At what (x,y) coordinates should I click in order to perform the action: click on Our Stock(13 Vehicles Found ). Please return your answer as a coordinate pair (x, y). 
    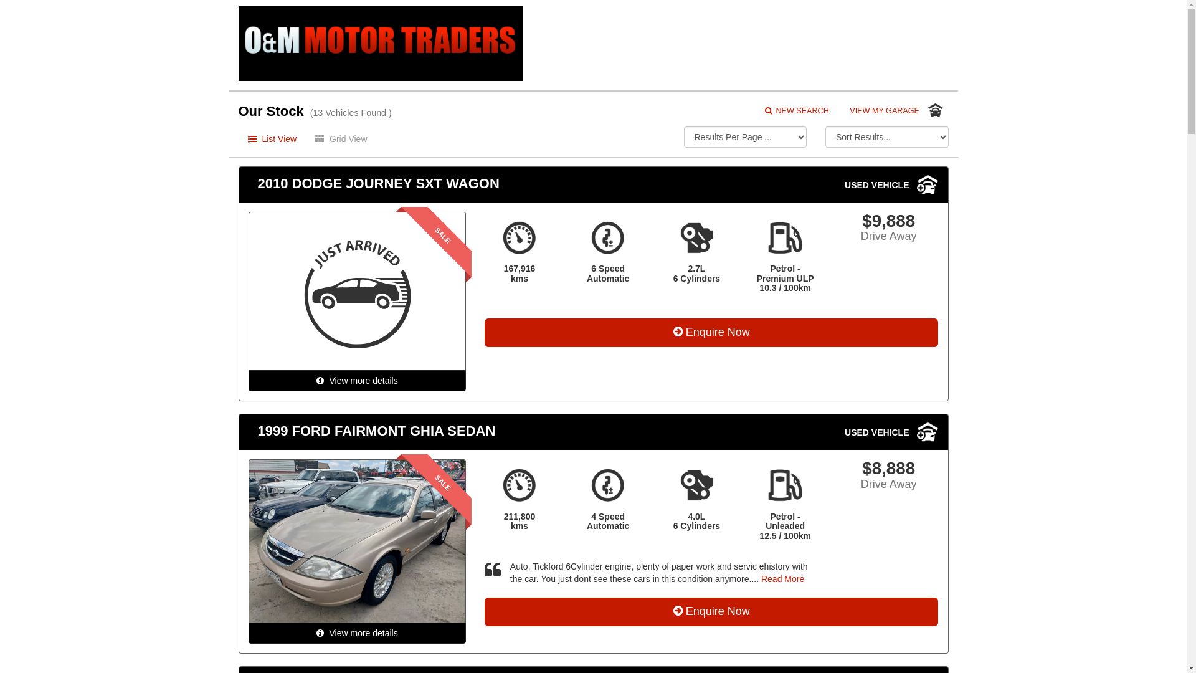
    Looking at the image, I should click on (381, 112).